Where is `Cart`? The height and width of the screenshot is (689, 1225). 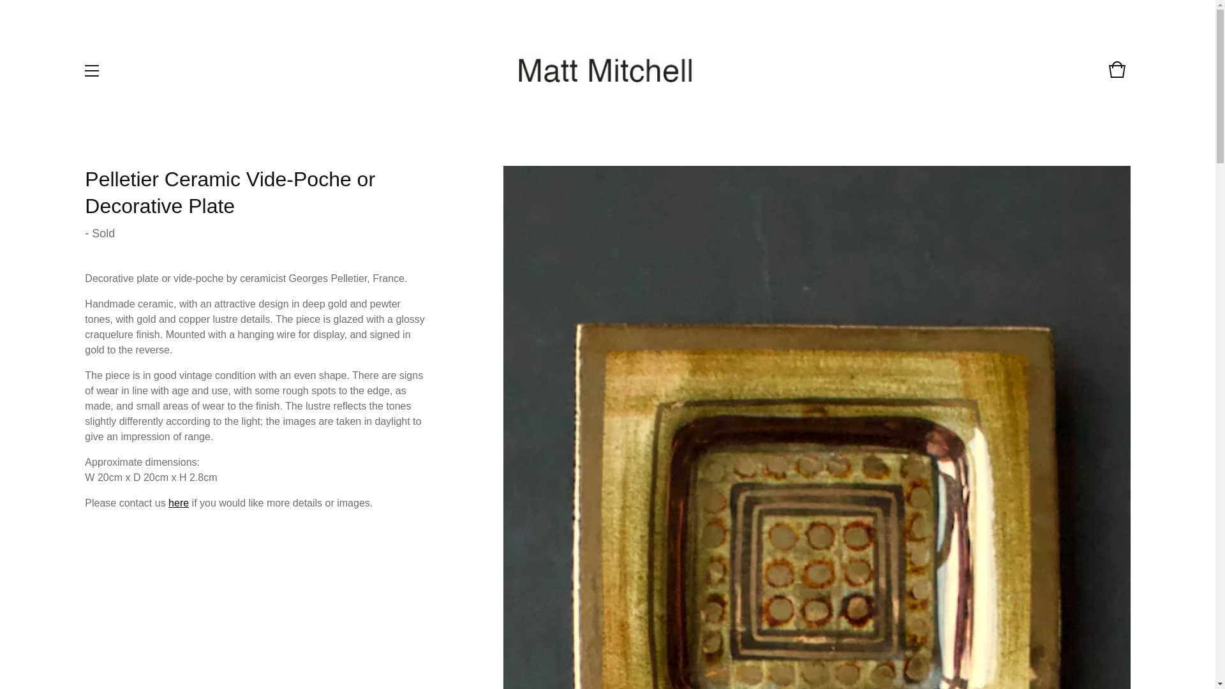
Cart is located at coordinates (1117, 75).